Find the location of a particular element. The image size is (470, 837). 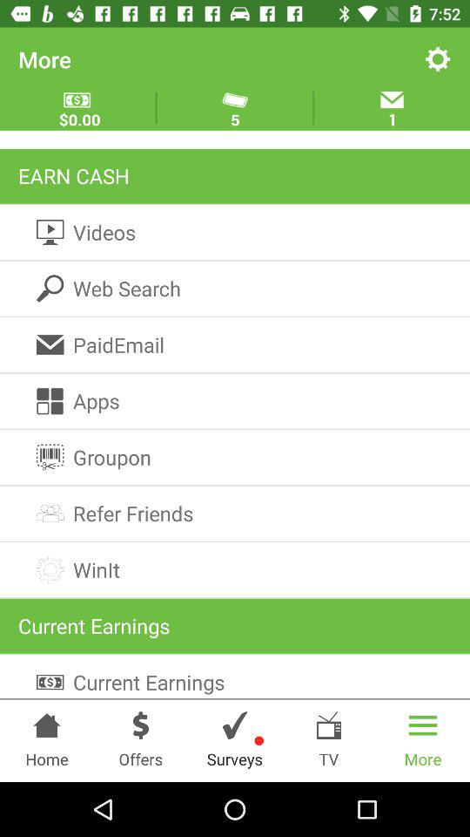

swipe to the earn cash is located at coordinates (235, 176).